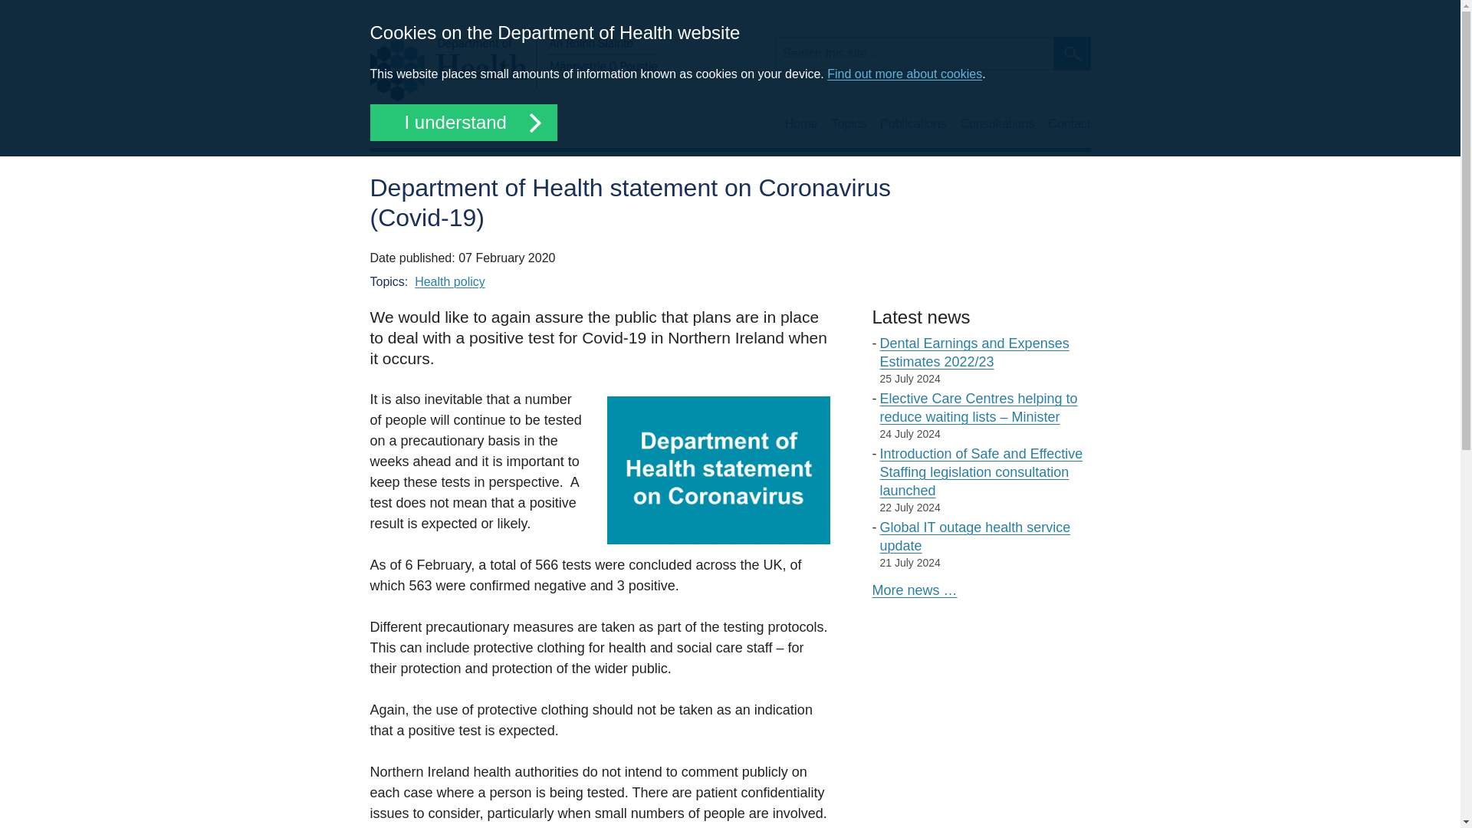  What do you see at coordinates (905, 74) in the screenshot?
I see `Find out more about cookies` at bounding box center [905, 74].